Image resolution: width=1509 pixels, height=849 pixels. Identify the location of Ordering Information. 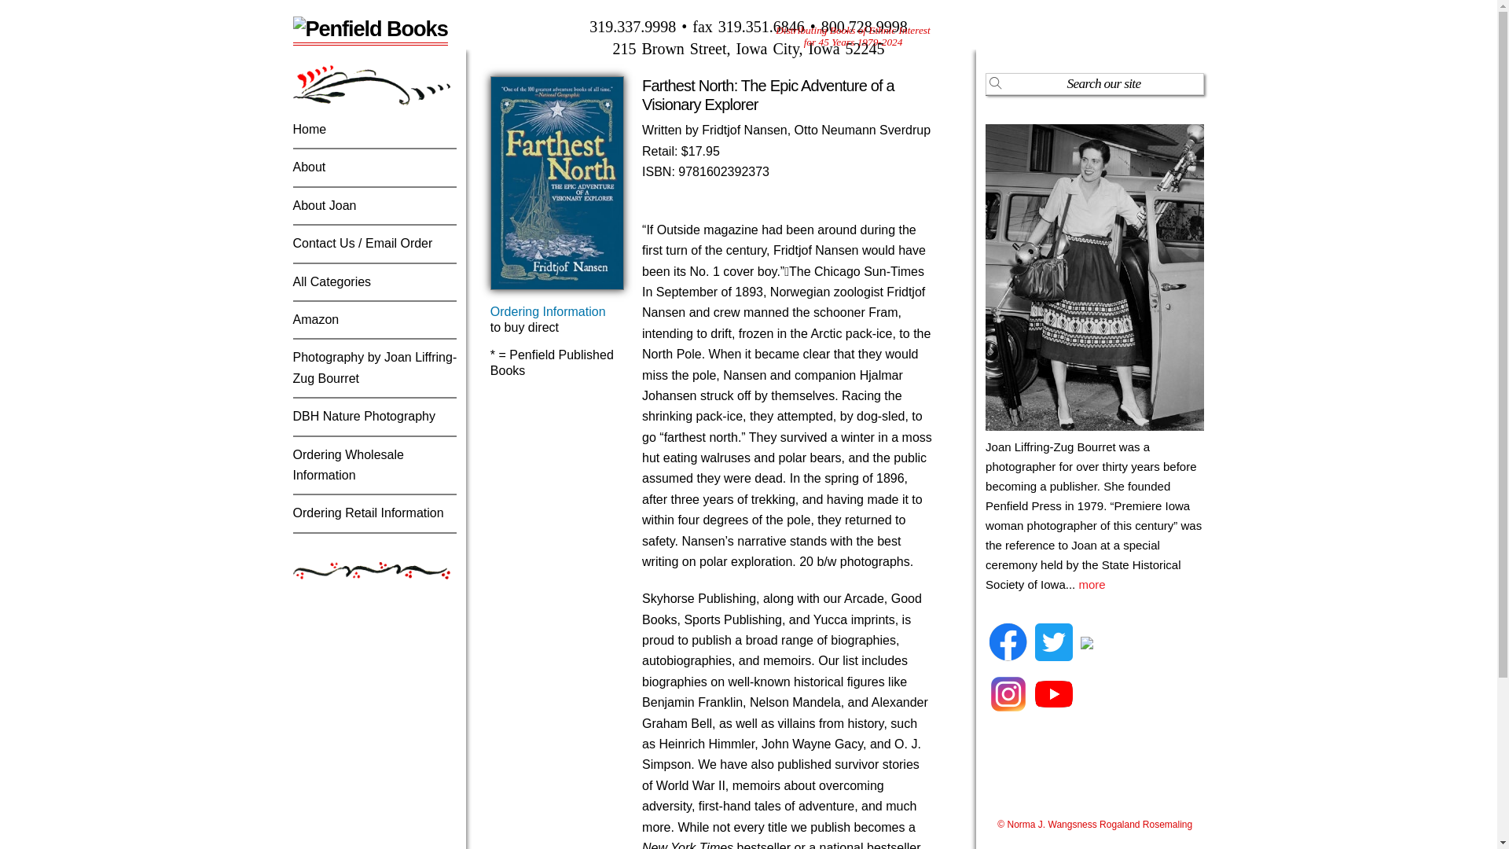
(549, 311).